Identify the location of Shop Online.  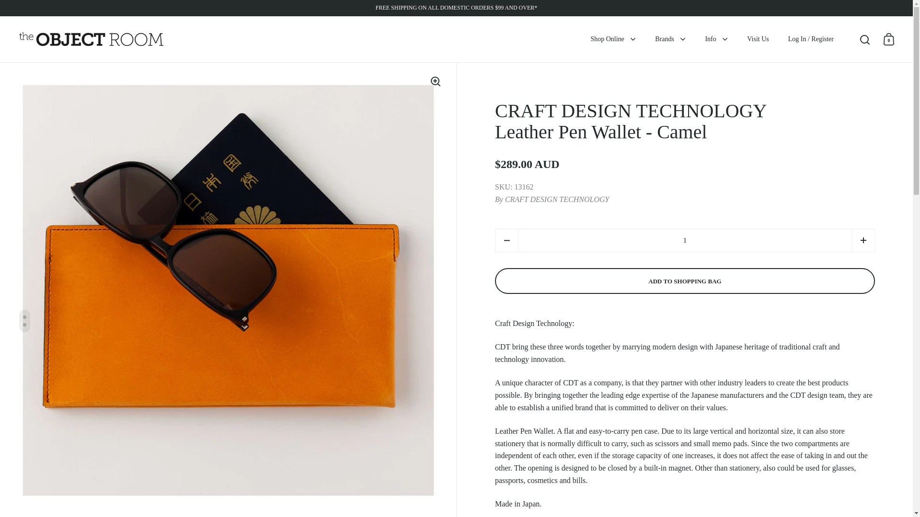
(613, 39).